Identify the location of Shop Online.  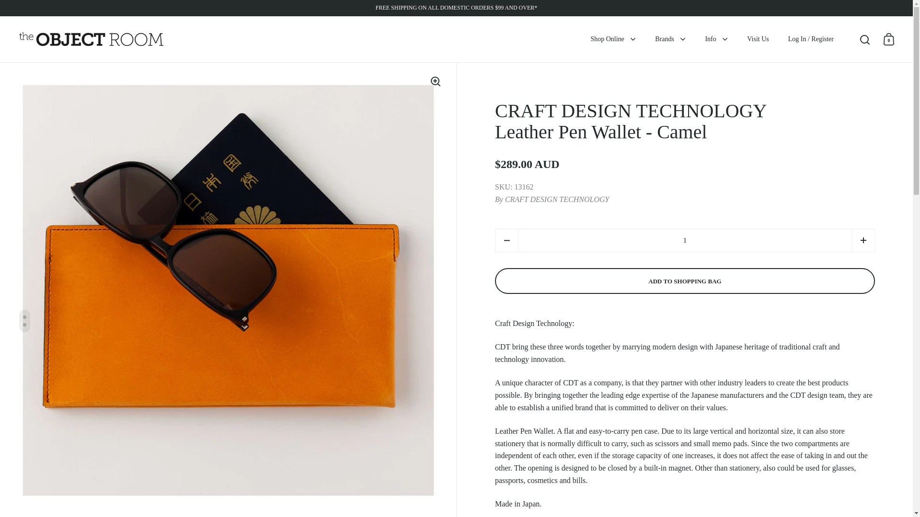
(613, 39).